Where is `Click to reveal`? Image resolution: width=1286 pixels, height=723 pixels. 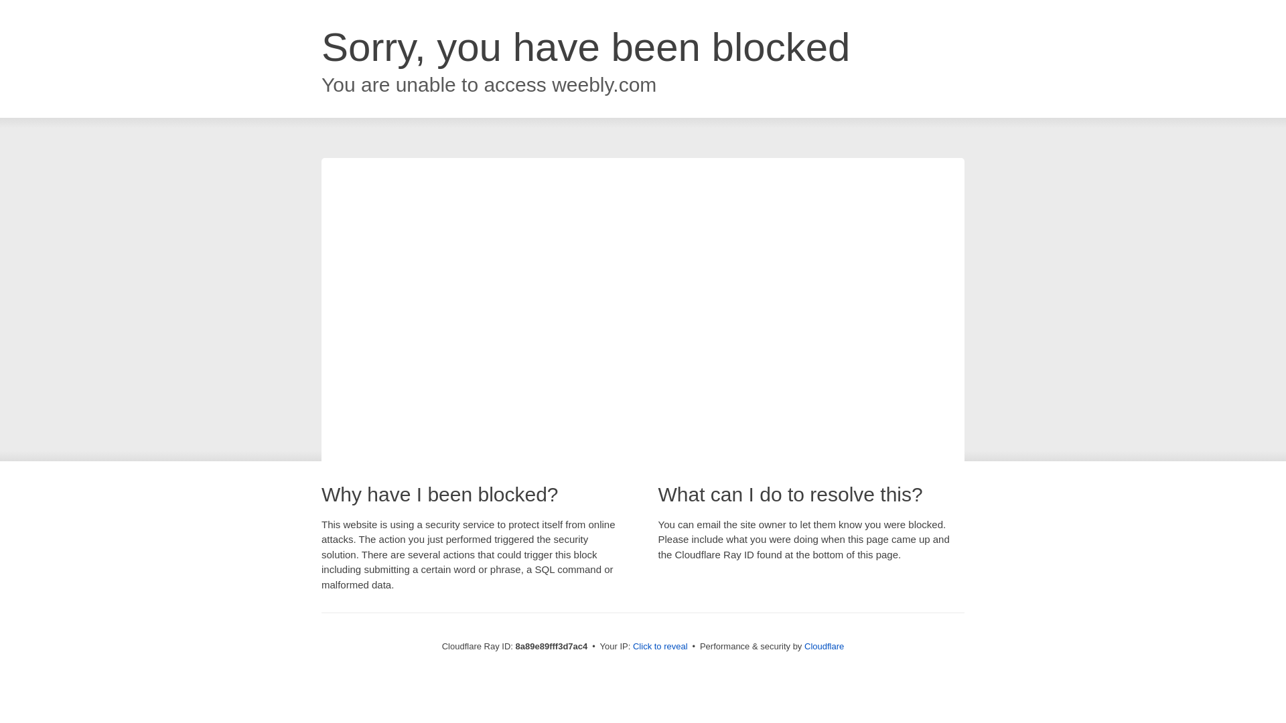 Click to reveal is located at coordinates (660, 647).